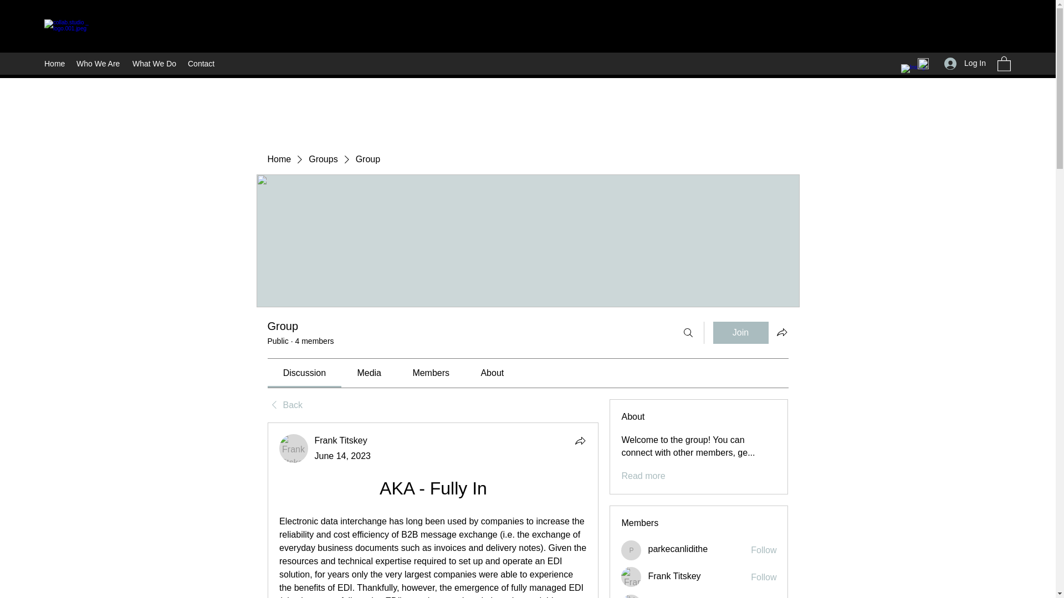 Image resolution: width=1064 pixels, height=598 pixels. Describe the element at coordinates (341, 440) in the screenshot. I see `Frank Titskey` at that location.